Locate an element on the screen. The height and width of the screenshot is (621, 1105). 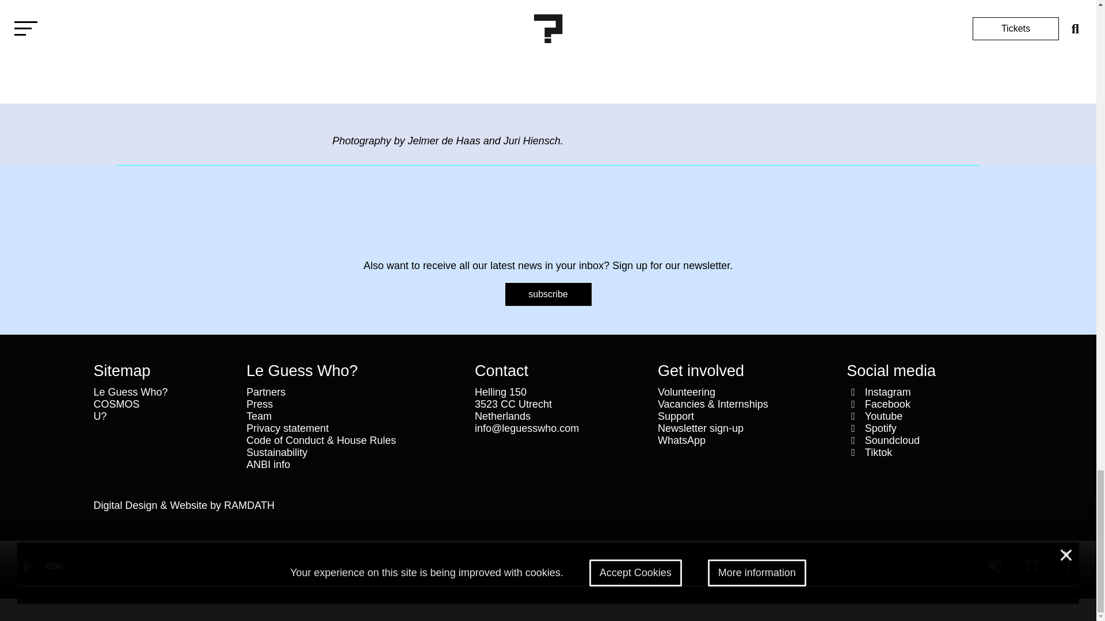
YouTube video player is located at coordinates (548, 59).